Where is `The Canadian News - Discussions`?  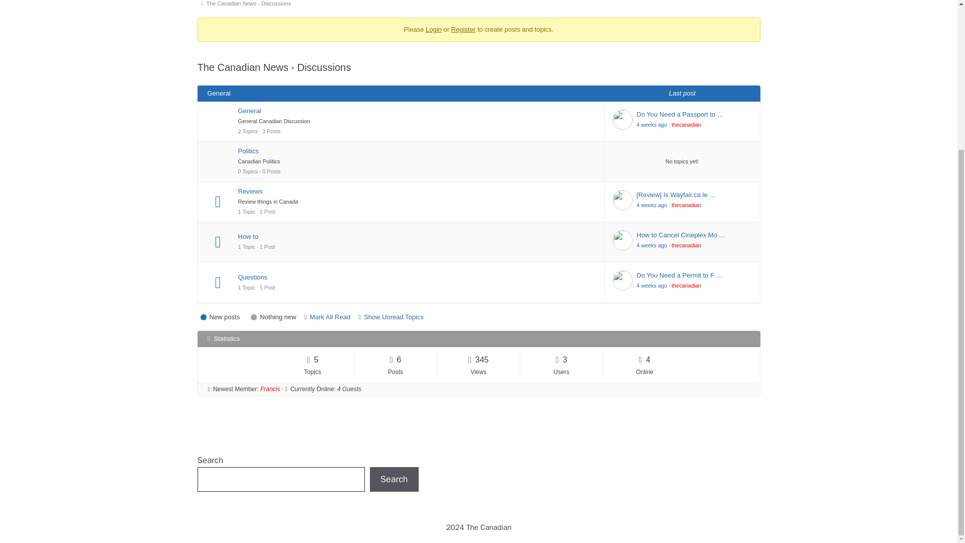 The Canadian News - Discussions is located at coordinates (250, 5).